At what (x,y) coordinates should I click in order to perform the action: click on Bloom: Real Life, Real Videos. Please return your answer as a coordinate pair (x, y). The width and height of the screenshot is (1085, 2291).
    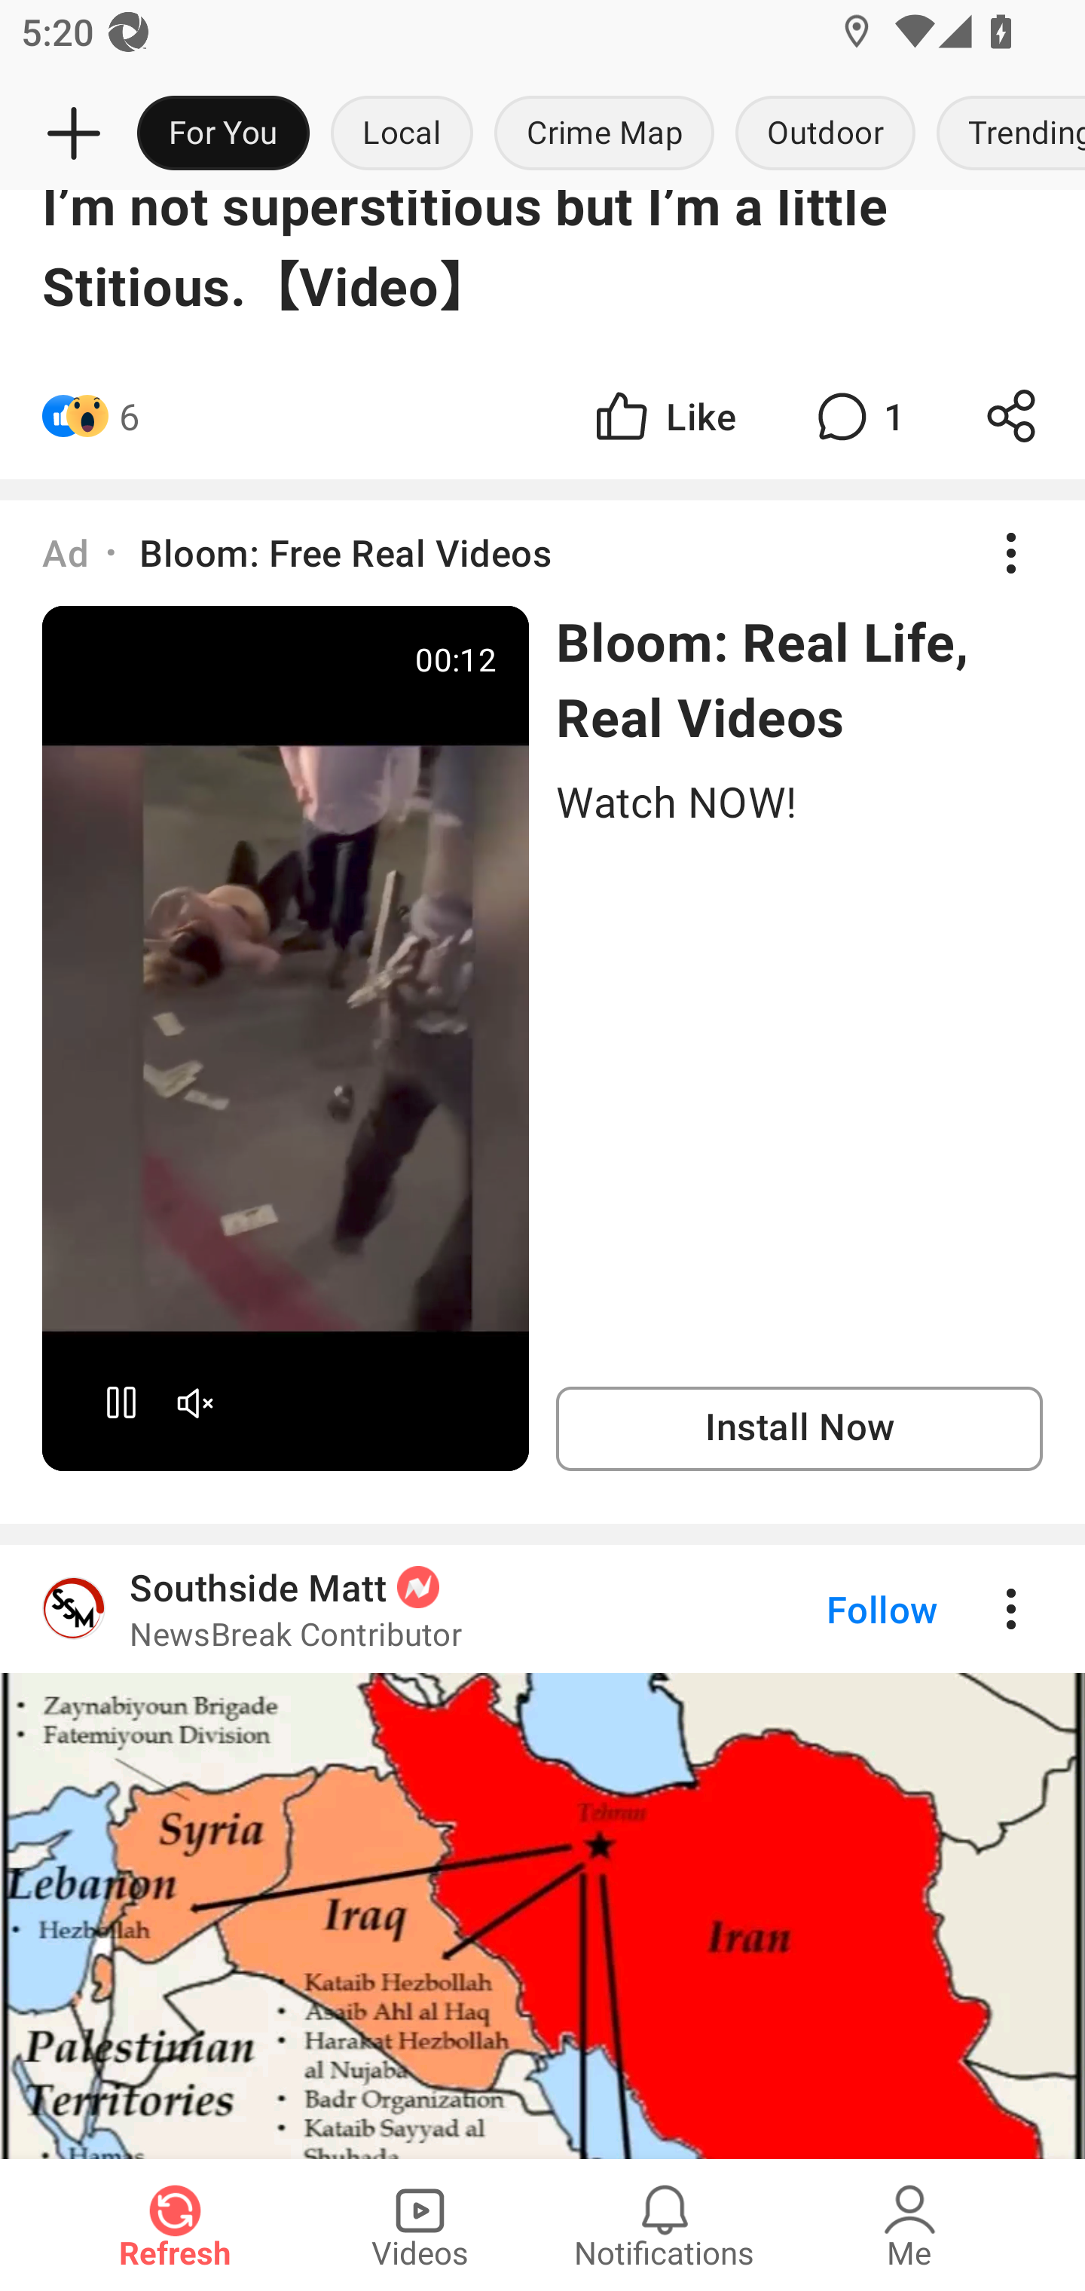
    Looking at the image, I should click on (799, 678).